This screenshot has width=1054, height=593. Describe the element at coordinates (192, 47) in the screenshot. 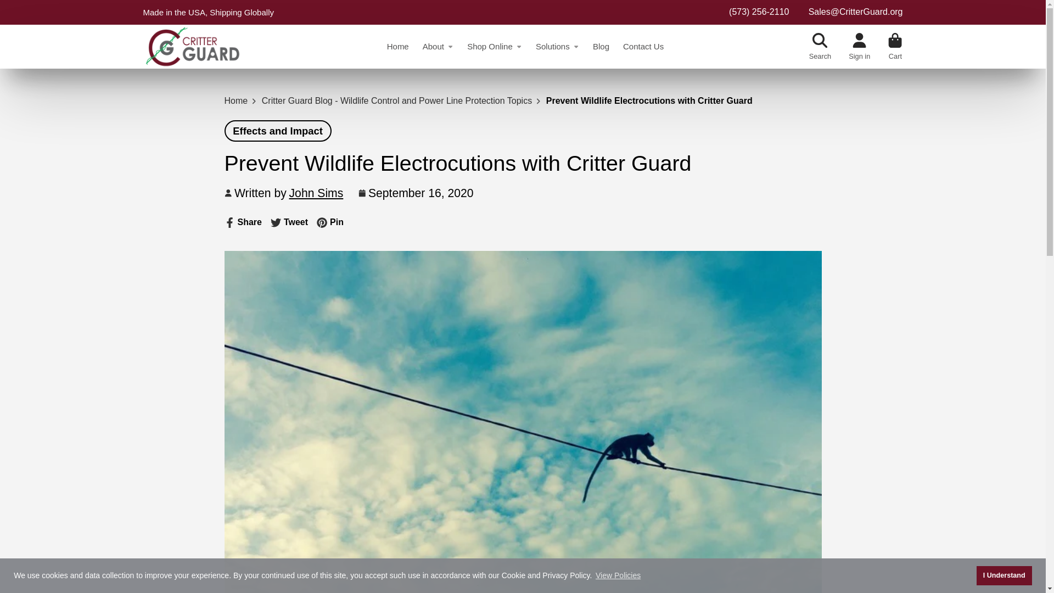

I see `Logo` at that location.